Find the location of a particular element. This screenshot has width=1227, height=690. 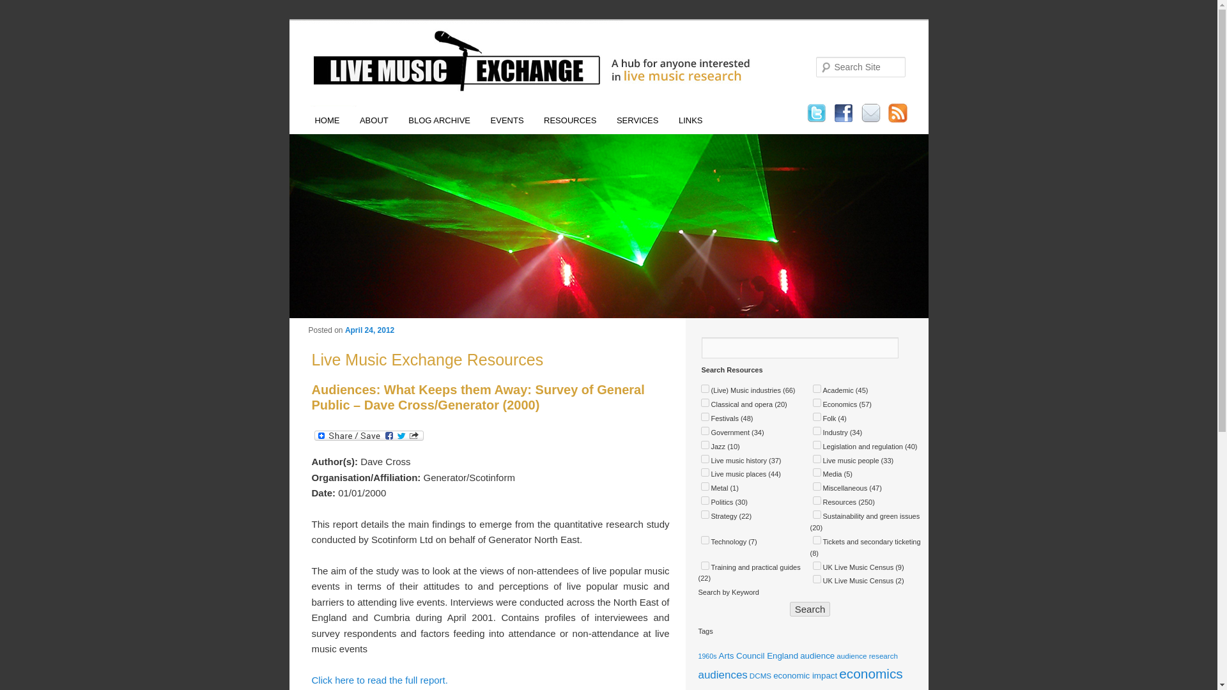

industry is located at coordinates (817, 431).